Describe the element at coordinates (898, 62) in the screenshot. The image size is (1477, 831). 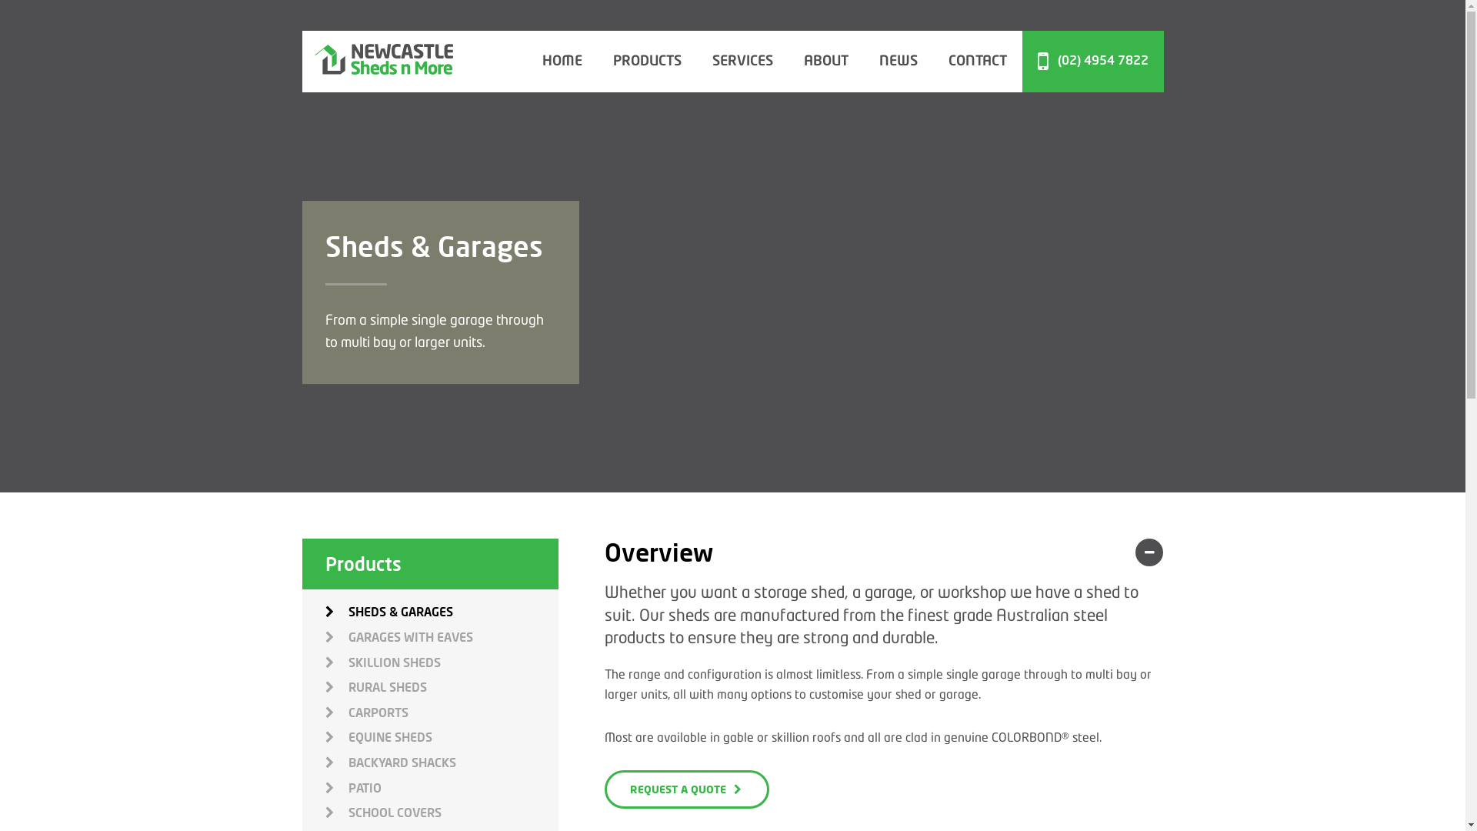
I see `NEWS` at that location.